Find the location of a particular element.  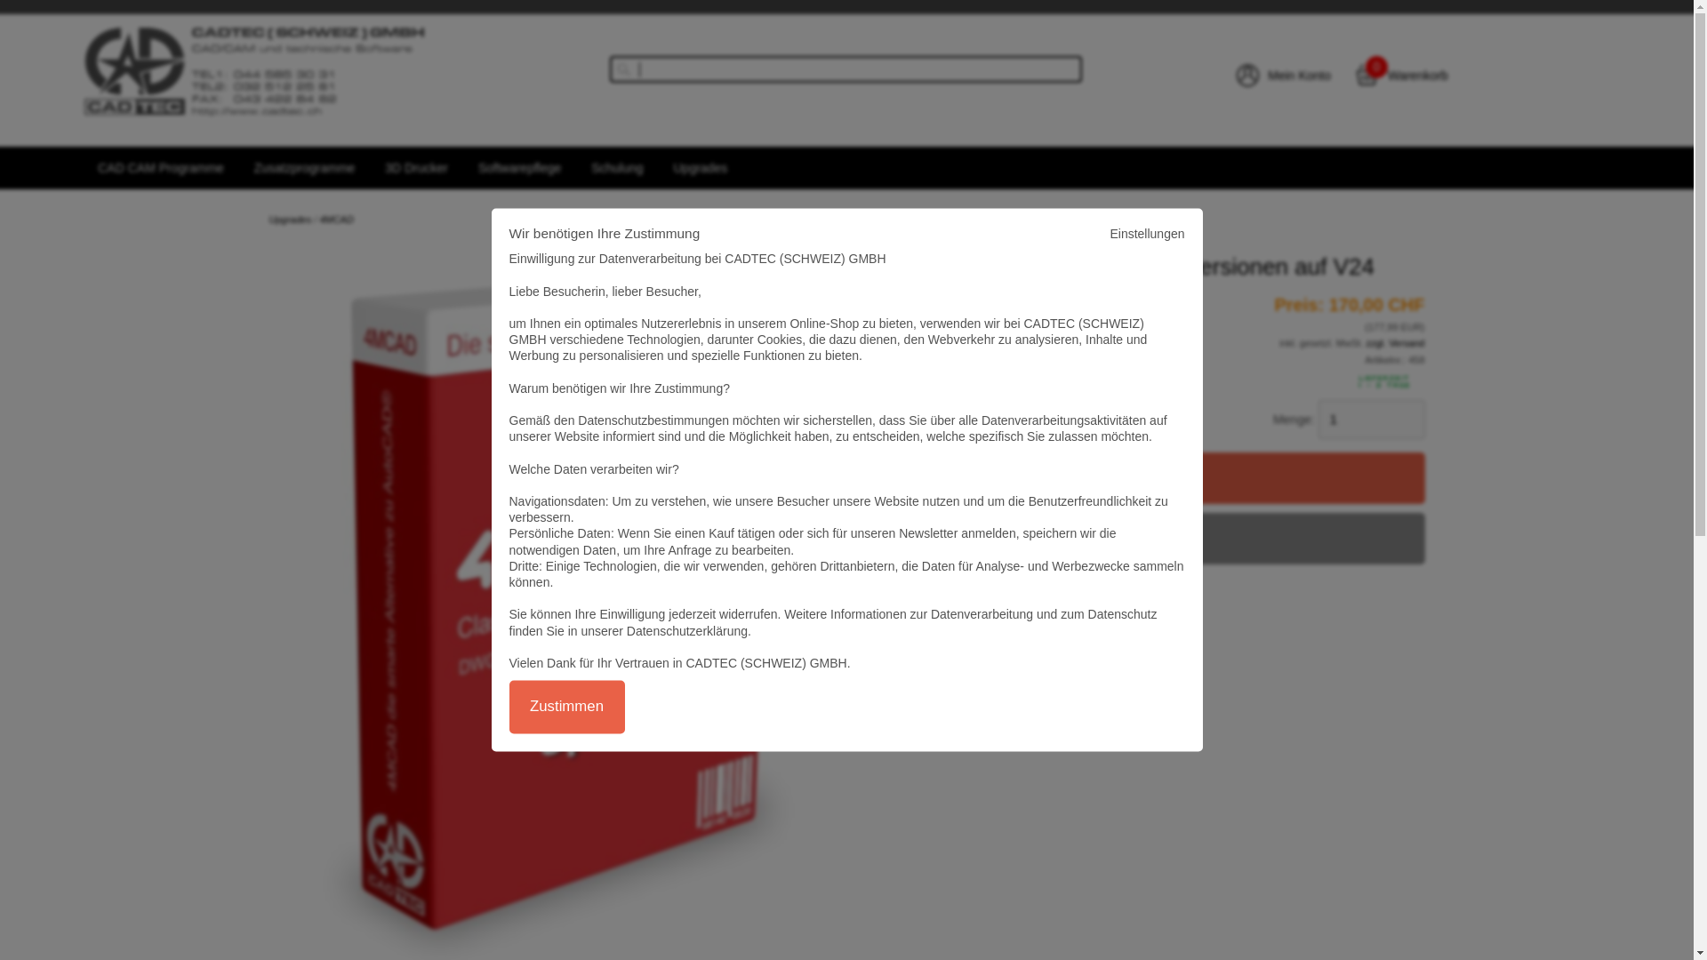

CAD CAM Programme is located at coordinates (161, 168).